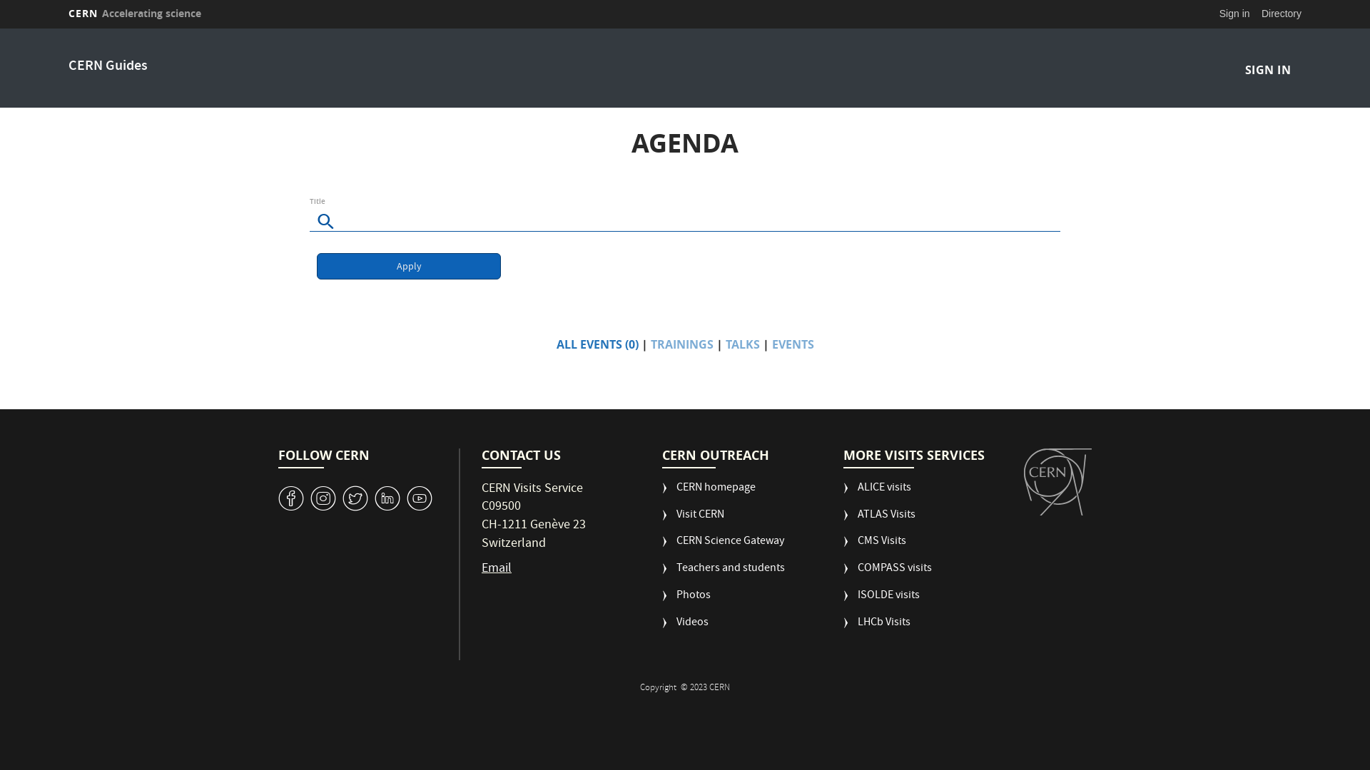  Describe the element at coordinates (135, 14) in the screenshot. I see `CERN Accelerating science` at that location.